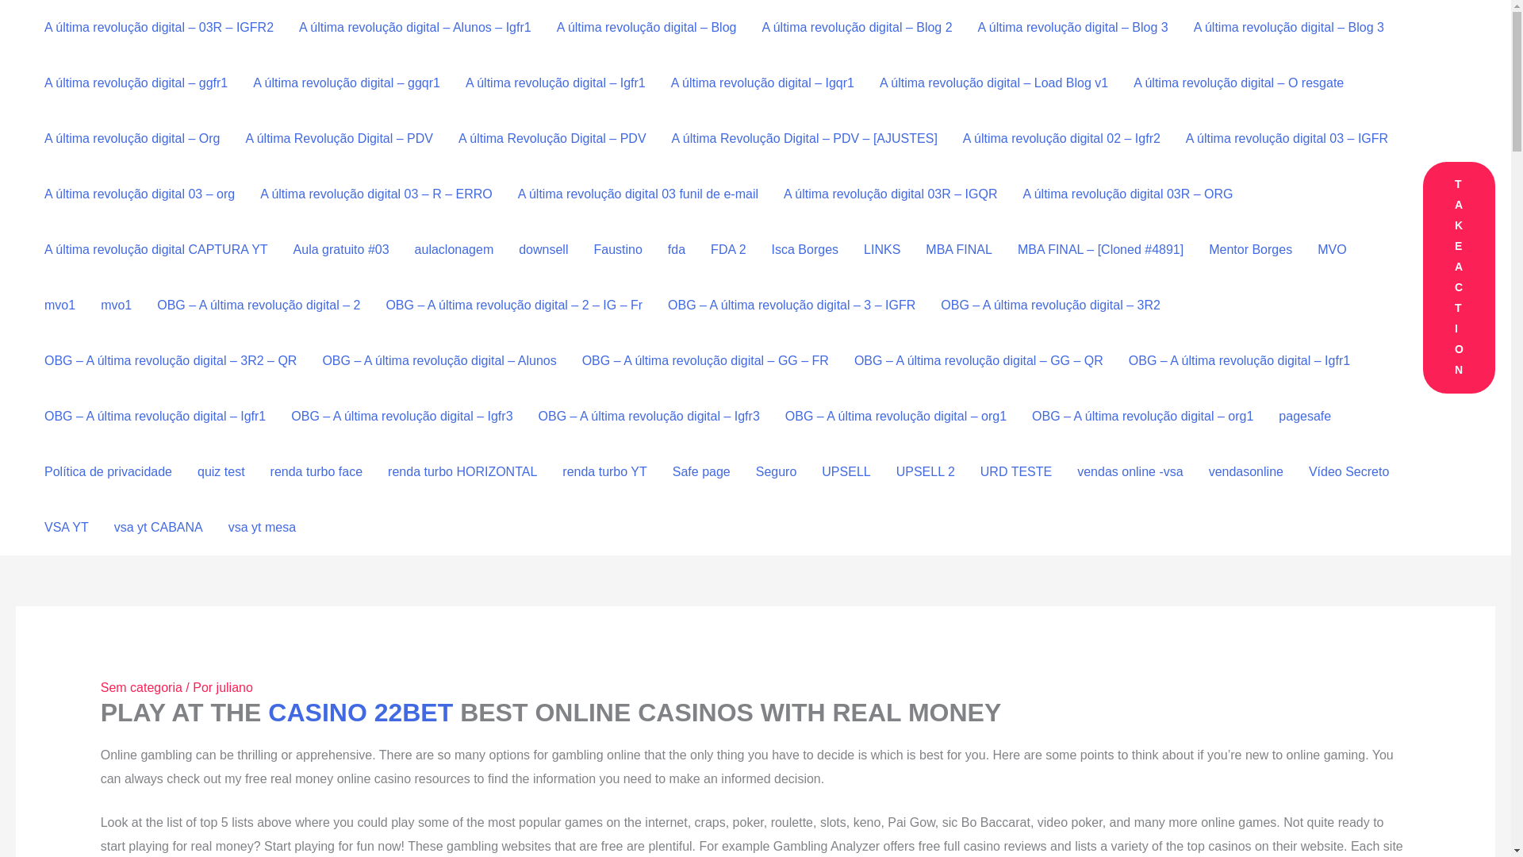 This screenshot has height=857, width=1523. What do you see at coordinates (234, 687) in the screenshot?
I see `Ver todos os posts de juliano` at bounding box center [234, 687].